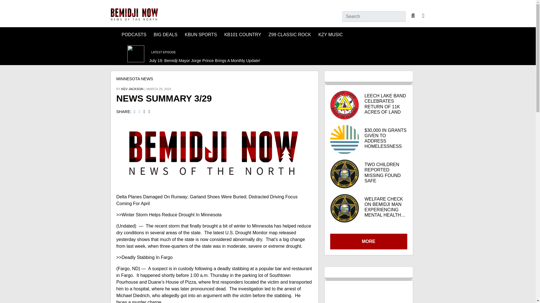 Image resolution: width=540 pixels, height=303 pixels. What do you see at coordinates (201, 35) in the screenshot?
I see `KBUN Sports` at bounding box center [201, 35].